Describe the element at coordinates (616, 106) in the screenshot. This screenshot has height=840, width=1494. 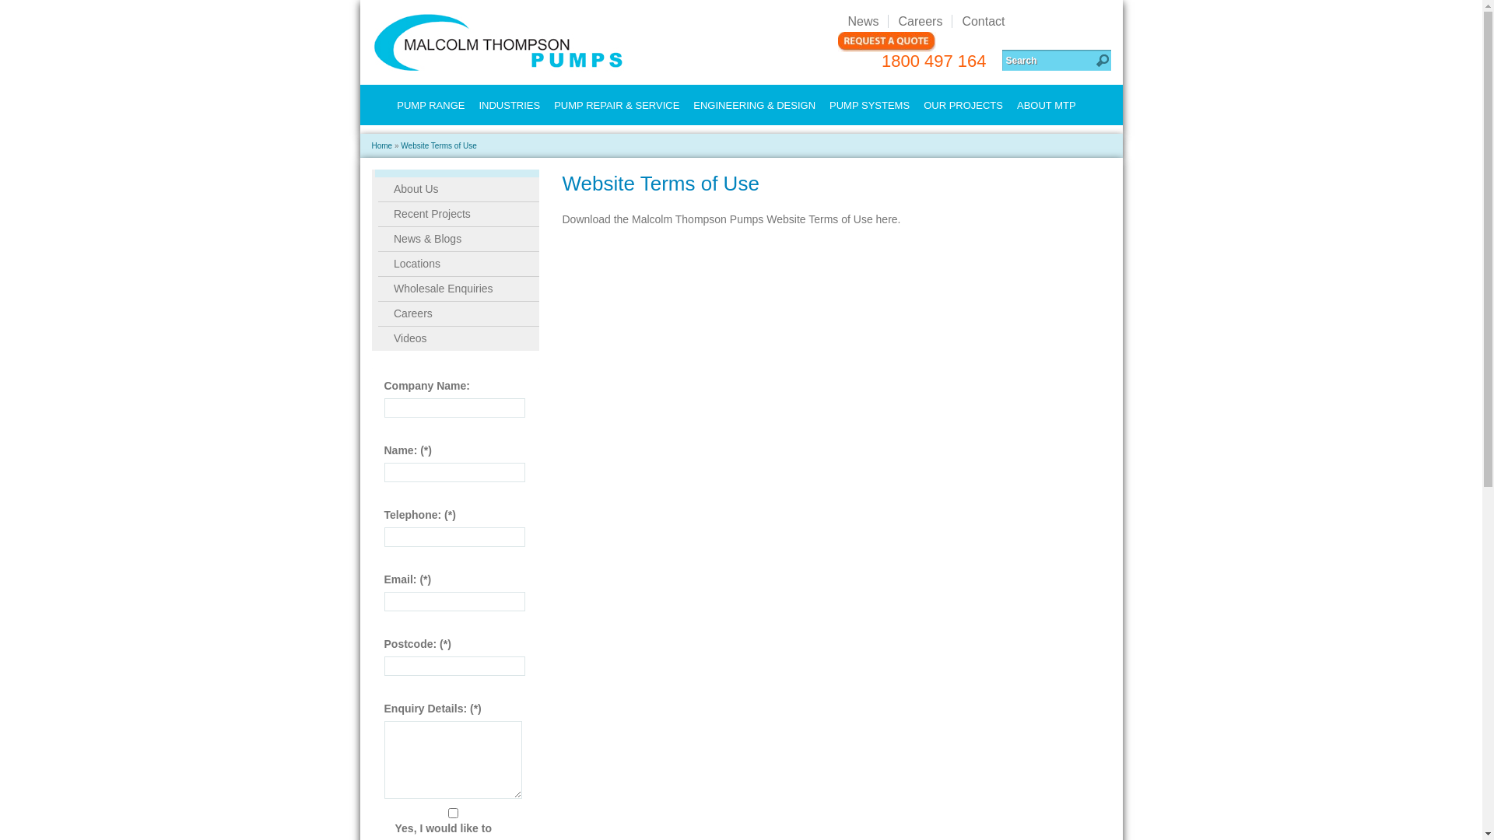
I see `PUMP REPAIR & SERVICE` at that location.